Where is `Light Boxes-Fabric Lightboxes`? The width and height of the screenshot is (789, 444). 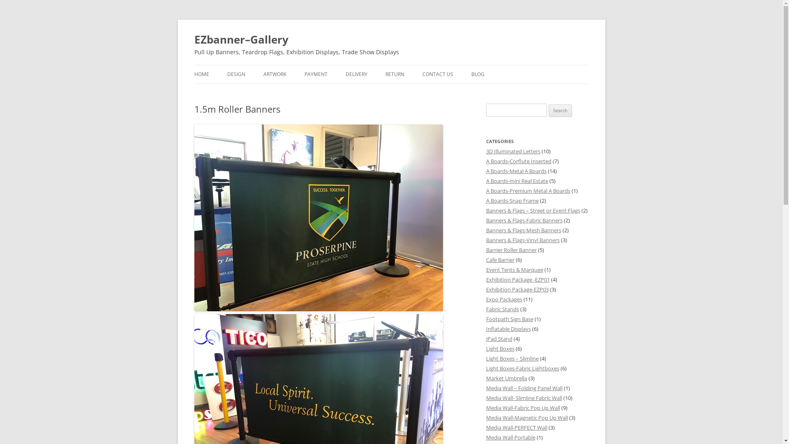 Light Boxes-Fabric Lightboxes is located at coordinates (522, 368).